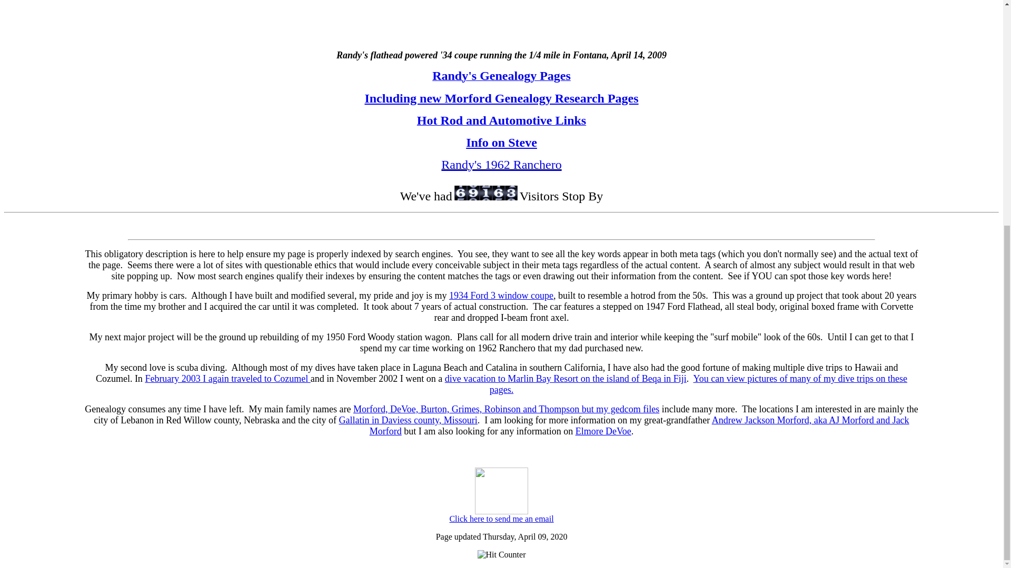  Describe the element at coordinates (639, 426) in the screenshot. I see `Andrew Jackson Morford, aka AJ Morford and Jack Morford` at that location.